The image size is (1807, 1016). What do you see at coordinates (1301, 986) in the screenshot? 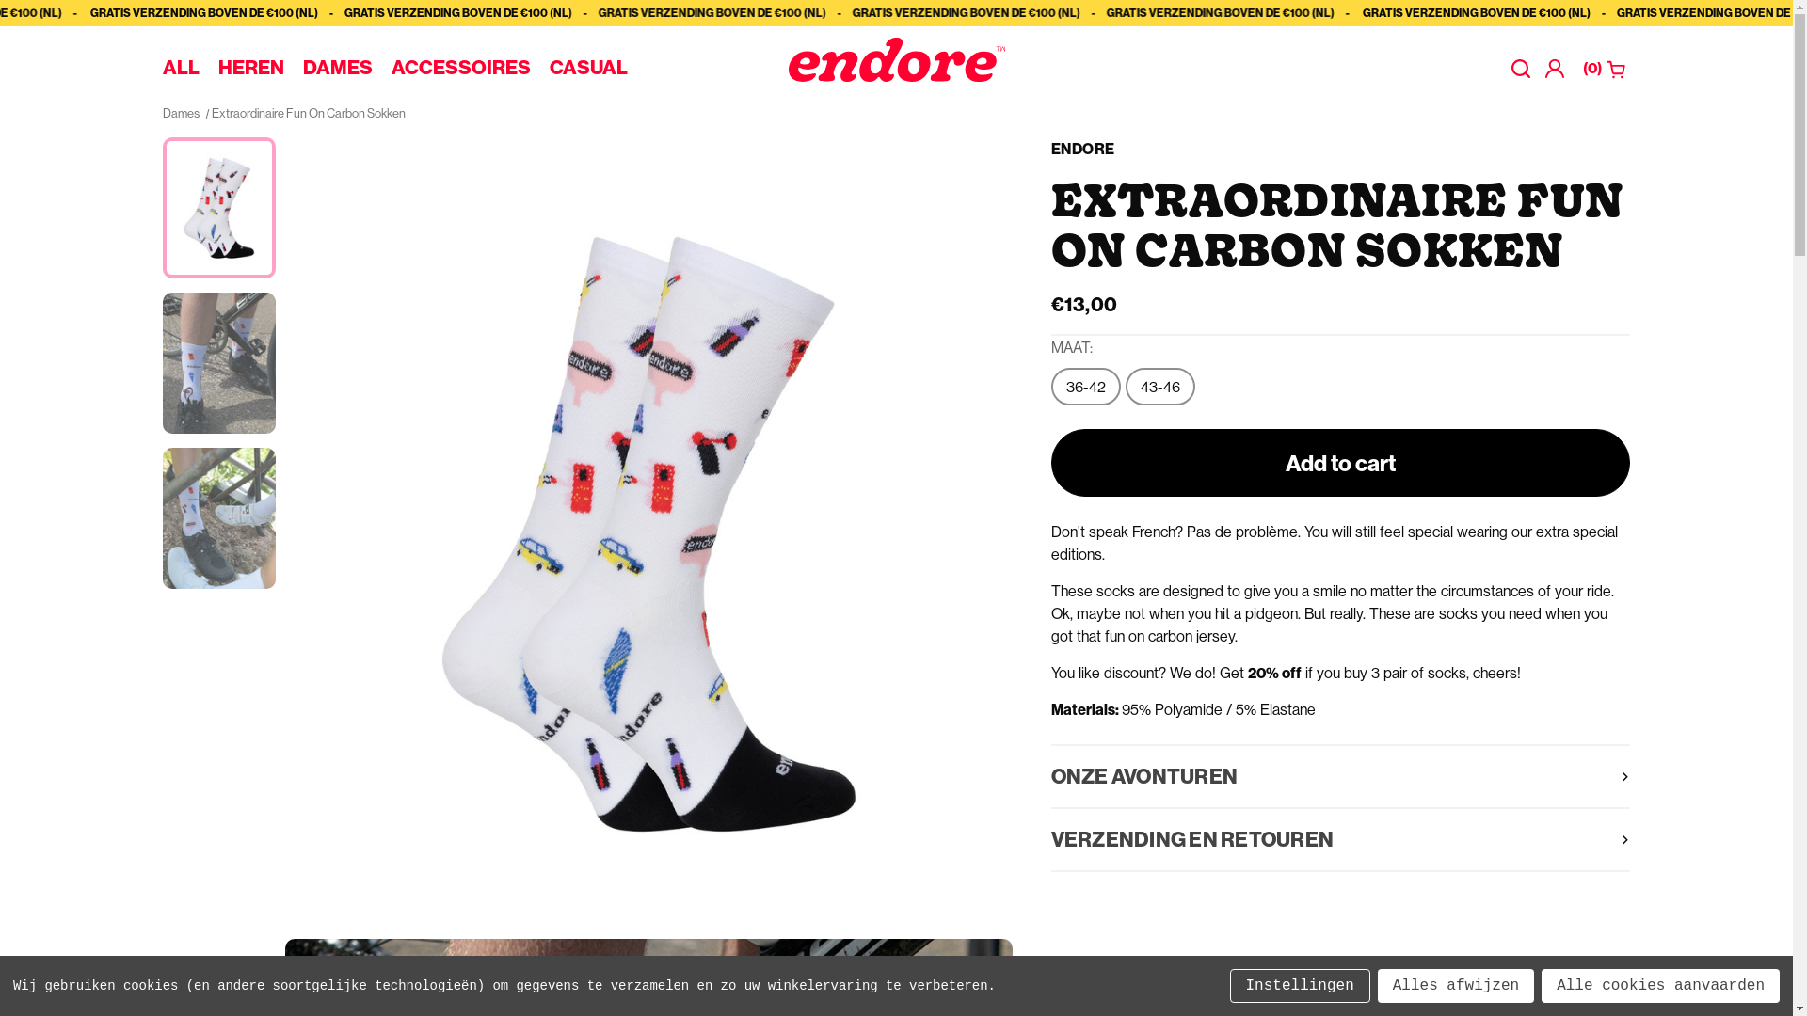
I see `Instellingen` at bounding box center [1301, 986].